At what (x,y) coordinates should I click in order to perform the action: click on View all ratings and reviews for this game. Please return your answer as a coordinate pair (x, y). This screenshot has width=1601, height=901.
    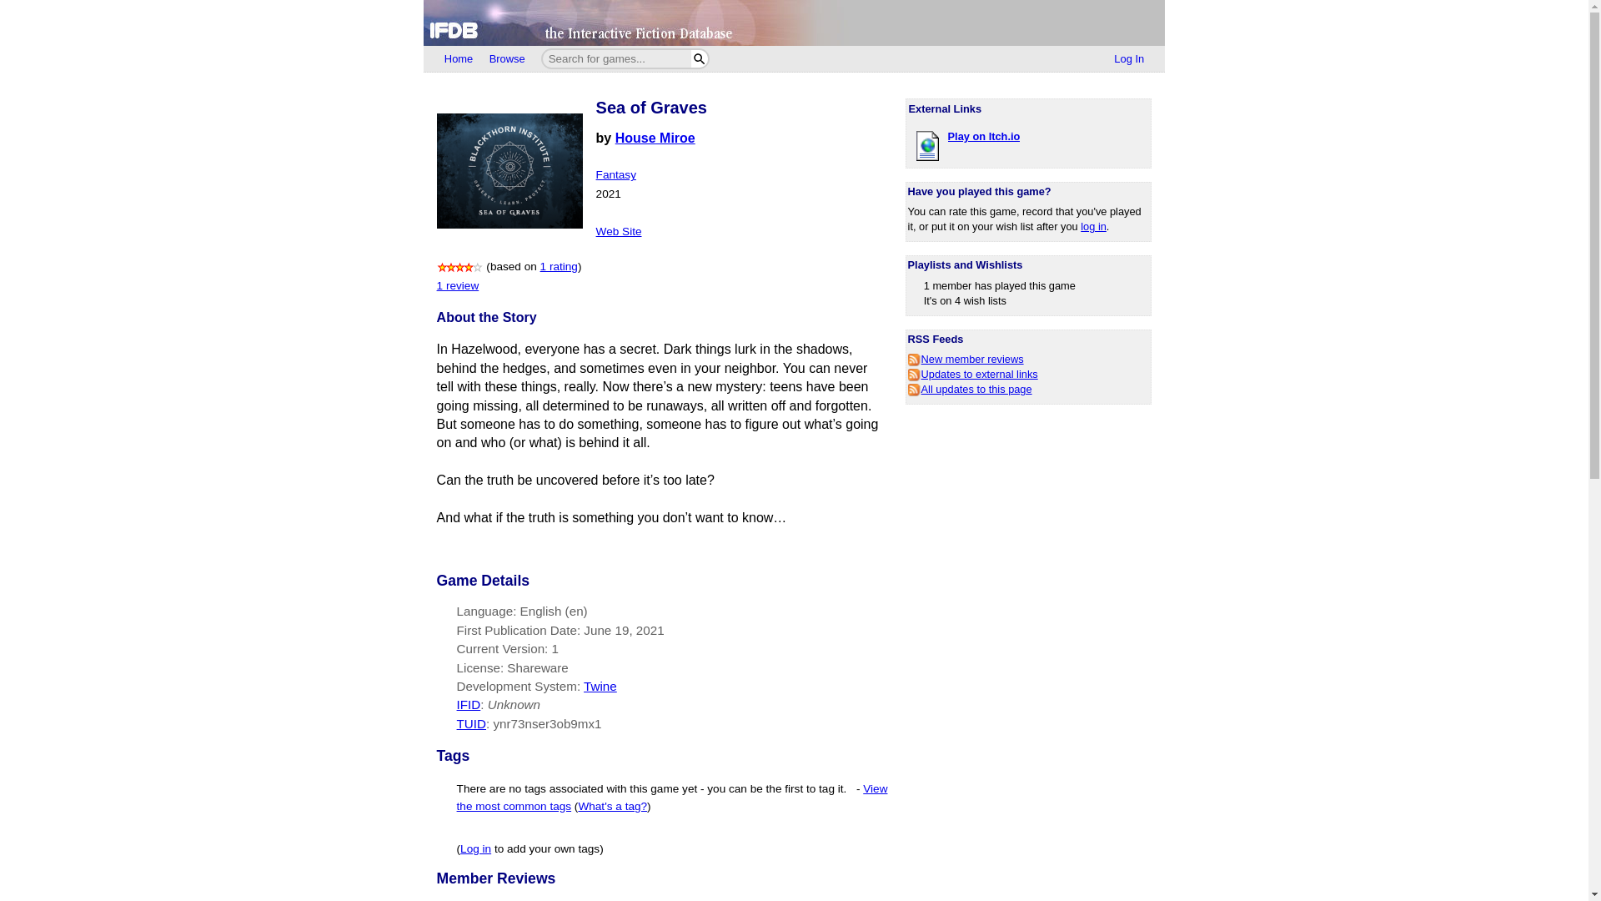
    Looking at the image, I should click on (559, 267).